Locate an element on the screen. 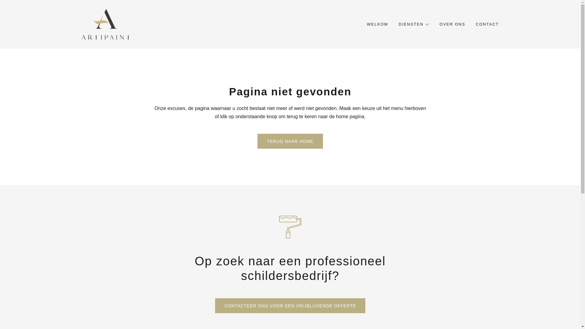 The image size is (585, 329). DIENSTEN is located at coordinates (414, 24).